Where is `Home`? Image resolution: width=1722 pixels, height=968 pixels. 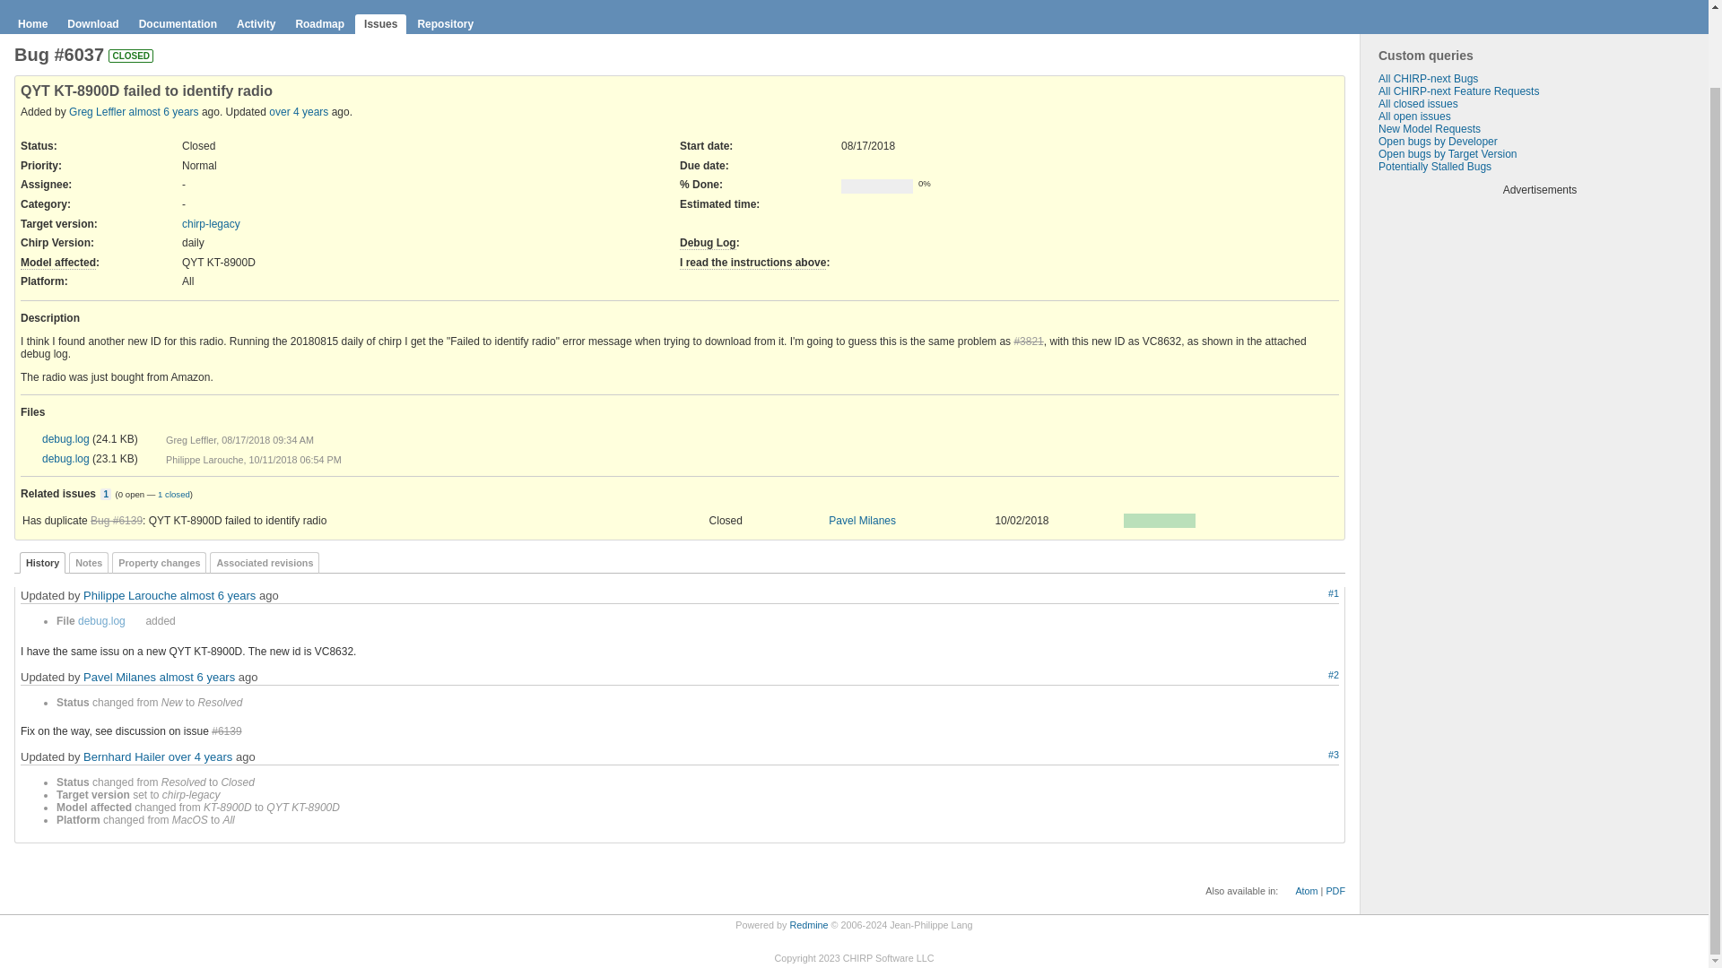 Home is located at coordinates (32, 23).